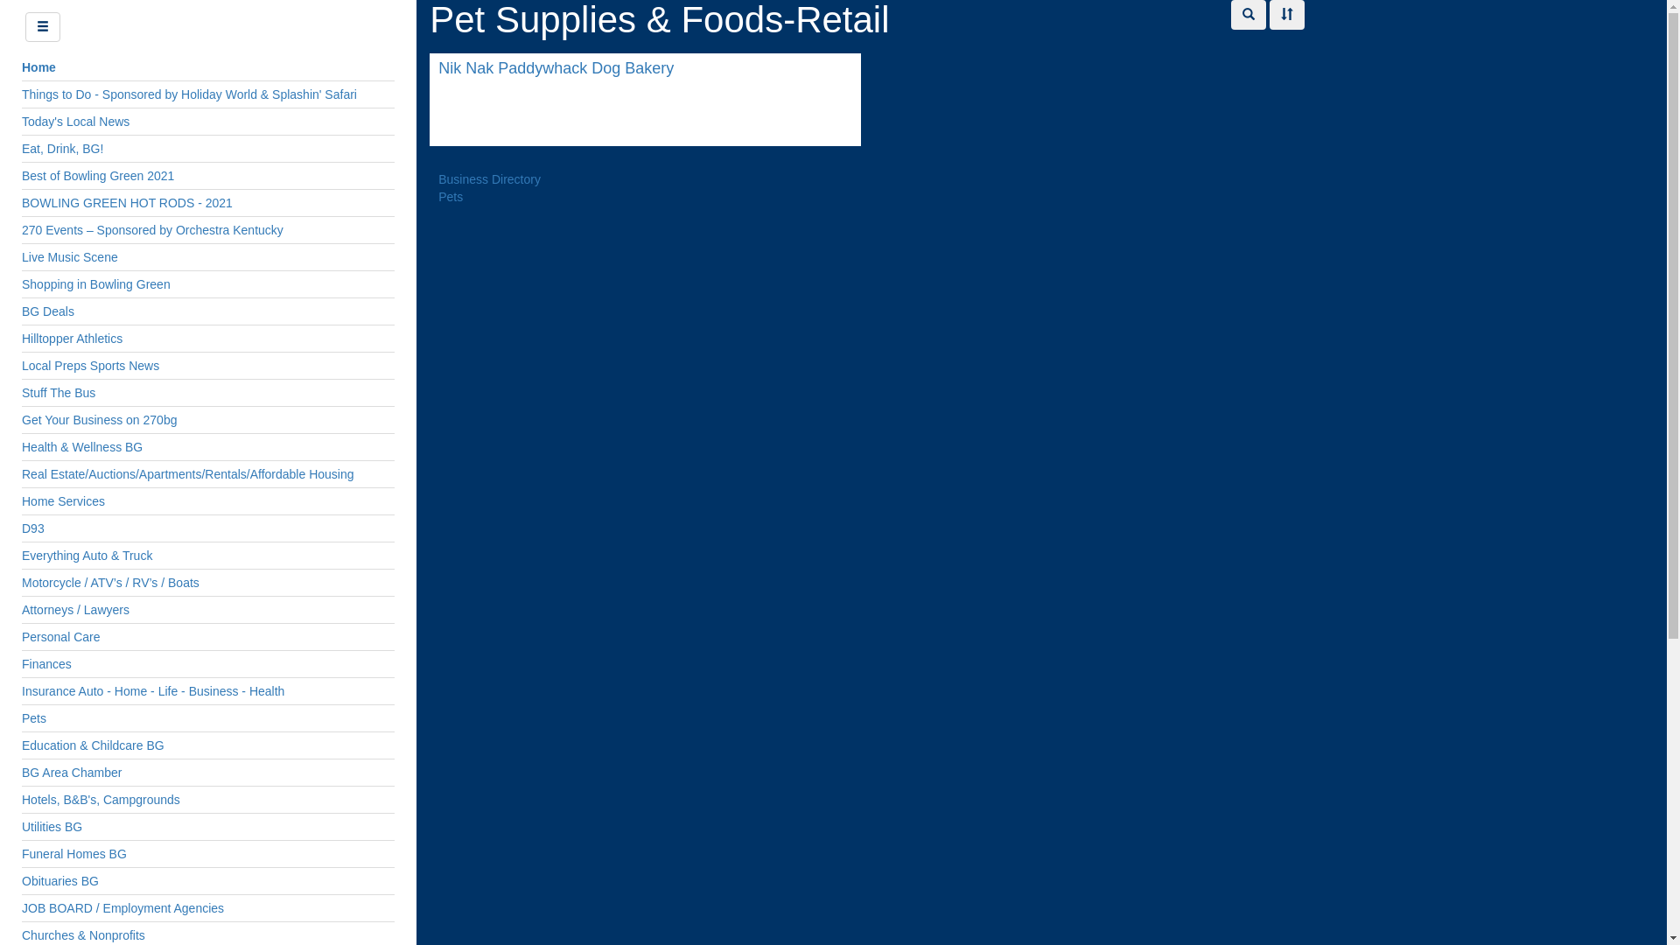 Image resolution: width=1680 pixels, height=945 pixels. I want to click on BOWLING GREEN HOT RODS - 2021, so click(208, 203).